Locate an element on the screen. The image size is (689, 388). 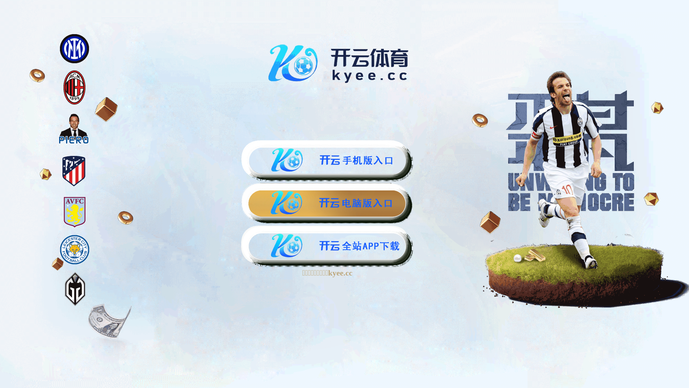
Toggle navigation is located at coordinates (24, 45).